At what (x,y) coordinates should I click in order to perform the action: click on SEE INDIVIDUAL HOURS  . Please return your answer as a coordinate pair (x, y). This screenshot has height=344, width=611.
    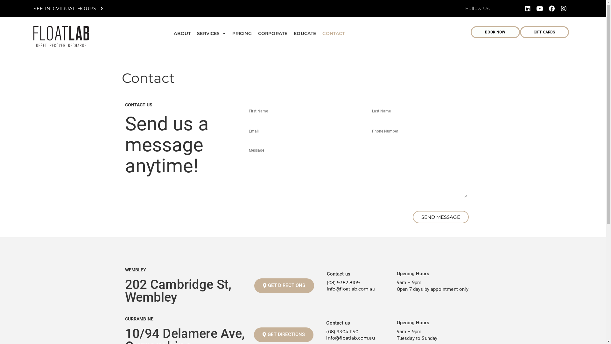
    Looking at the image, I should click on (68, 8).